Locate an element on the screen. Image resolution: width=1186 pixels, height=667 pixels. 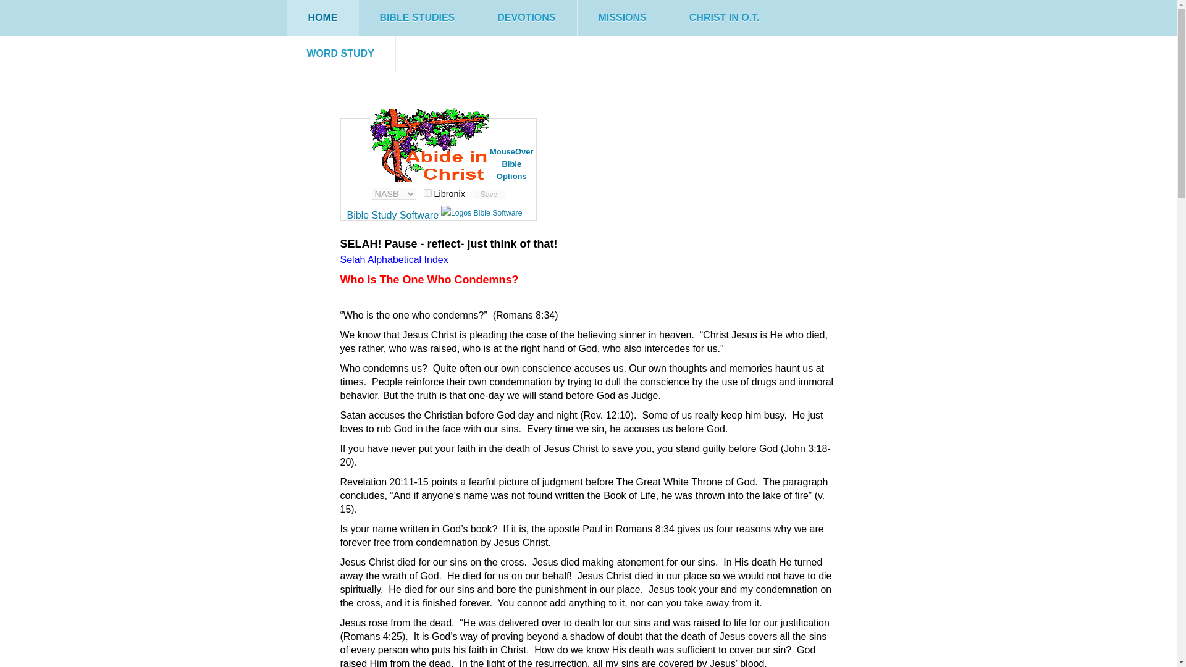
MISSIONS is located at coordinates (623, 18).